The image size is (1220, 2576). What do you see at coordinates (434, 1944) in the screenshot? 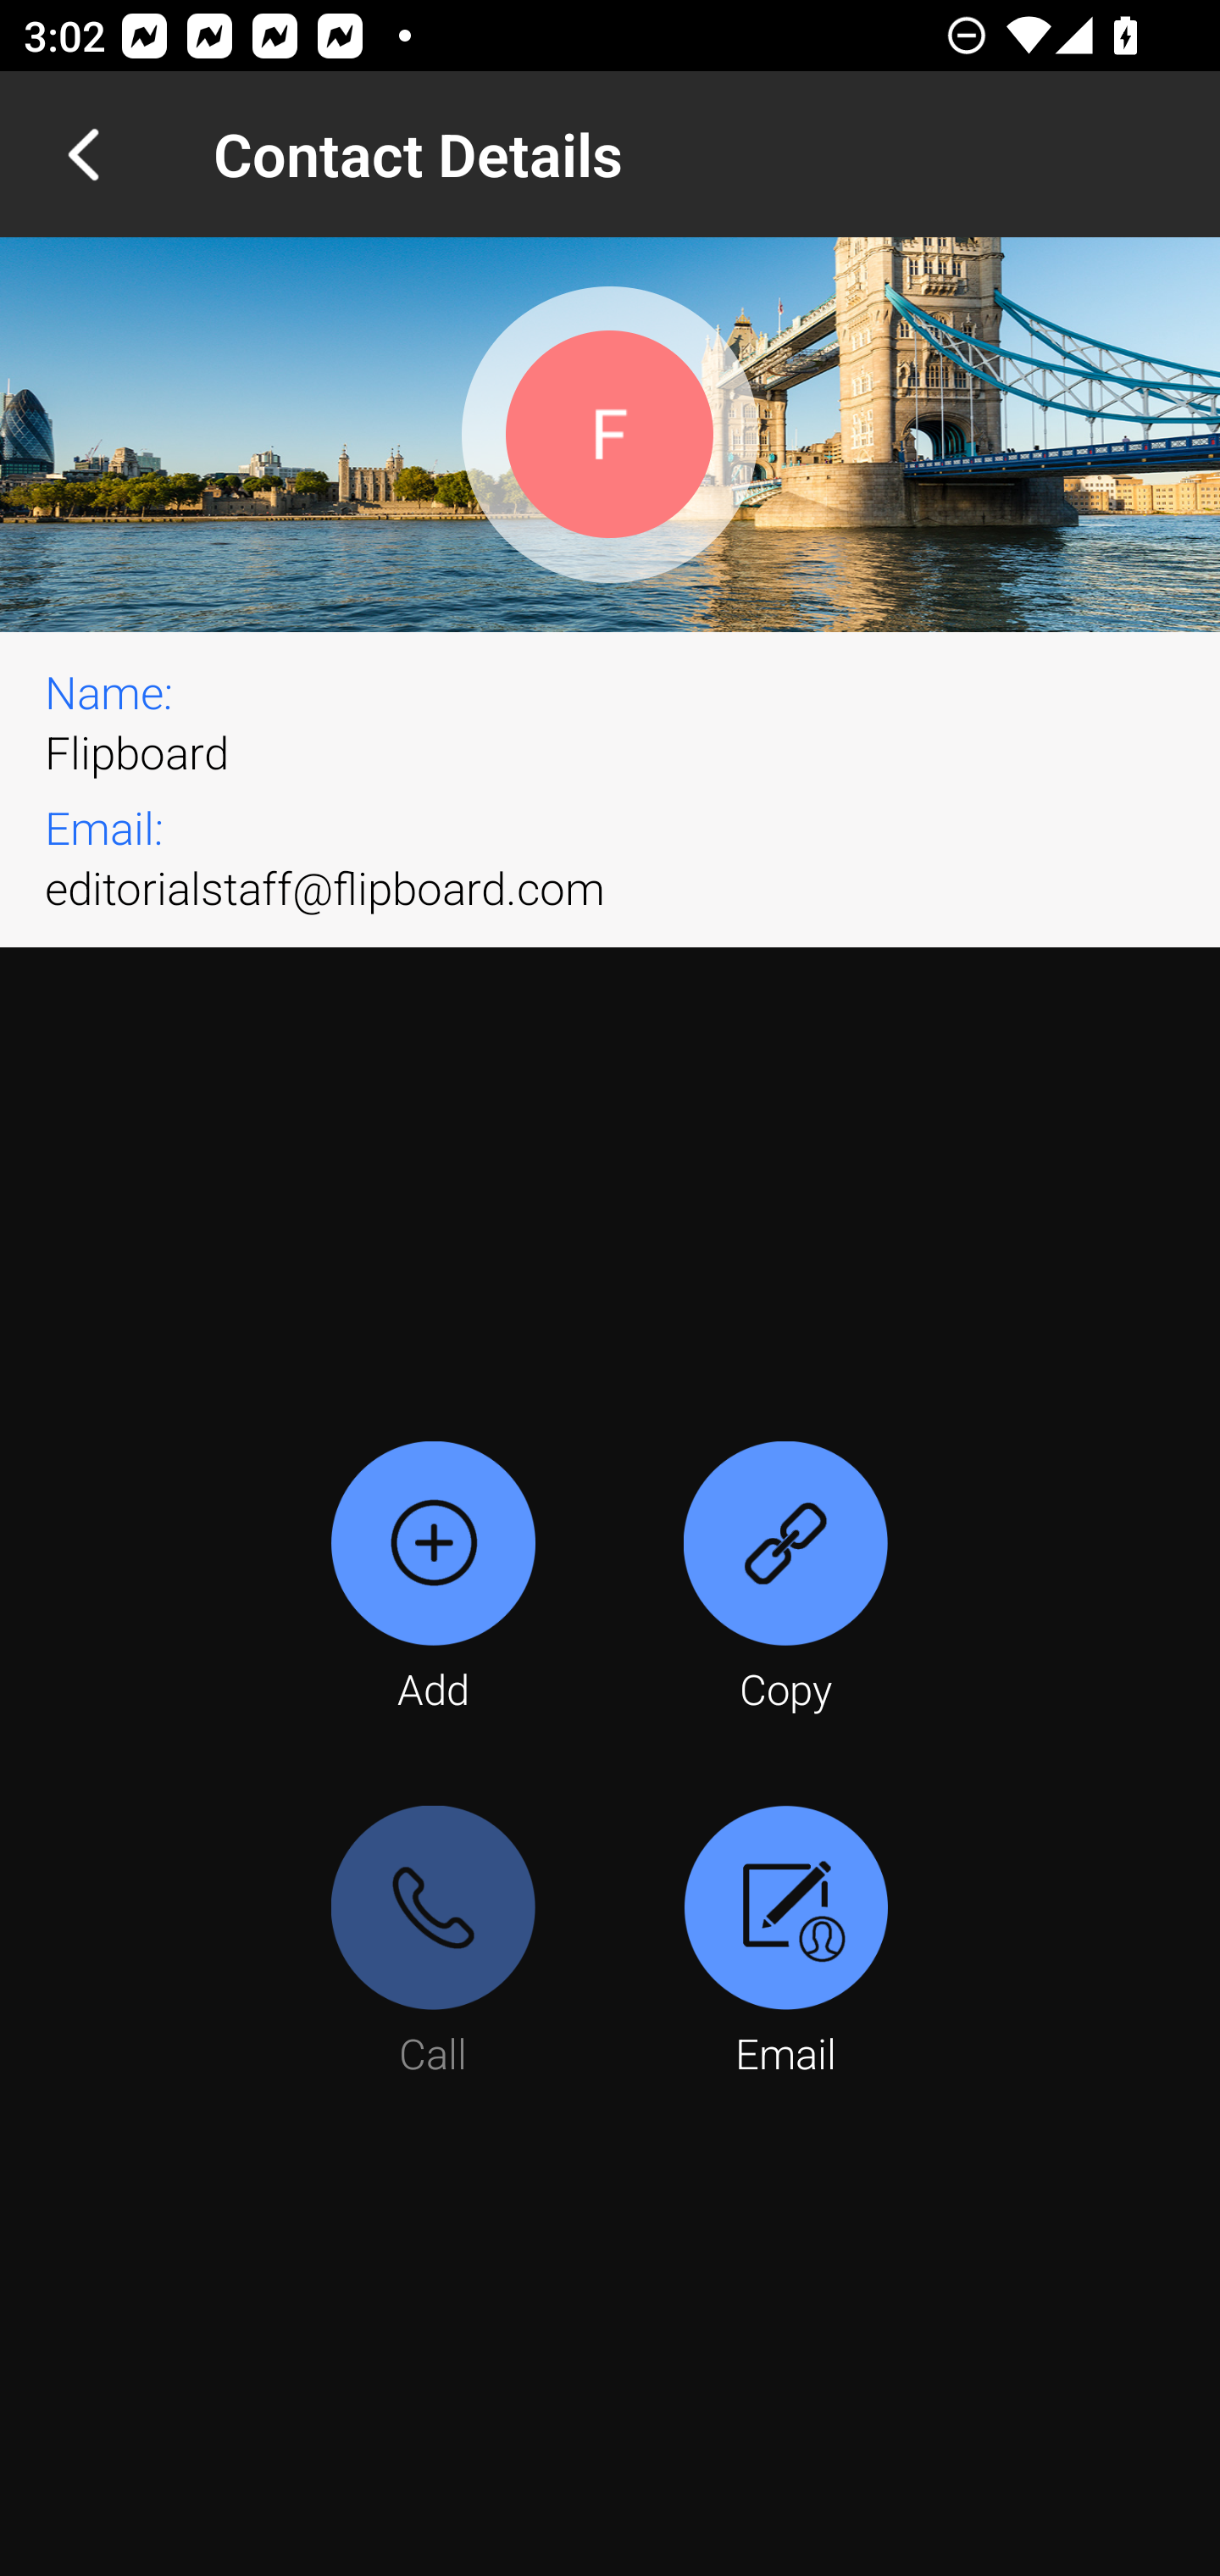
I see `Call` at bounding box center [434, 1944].